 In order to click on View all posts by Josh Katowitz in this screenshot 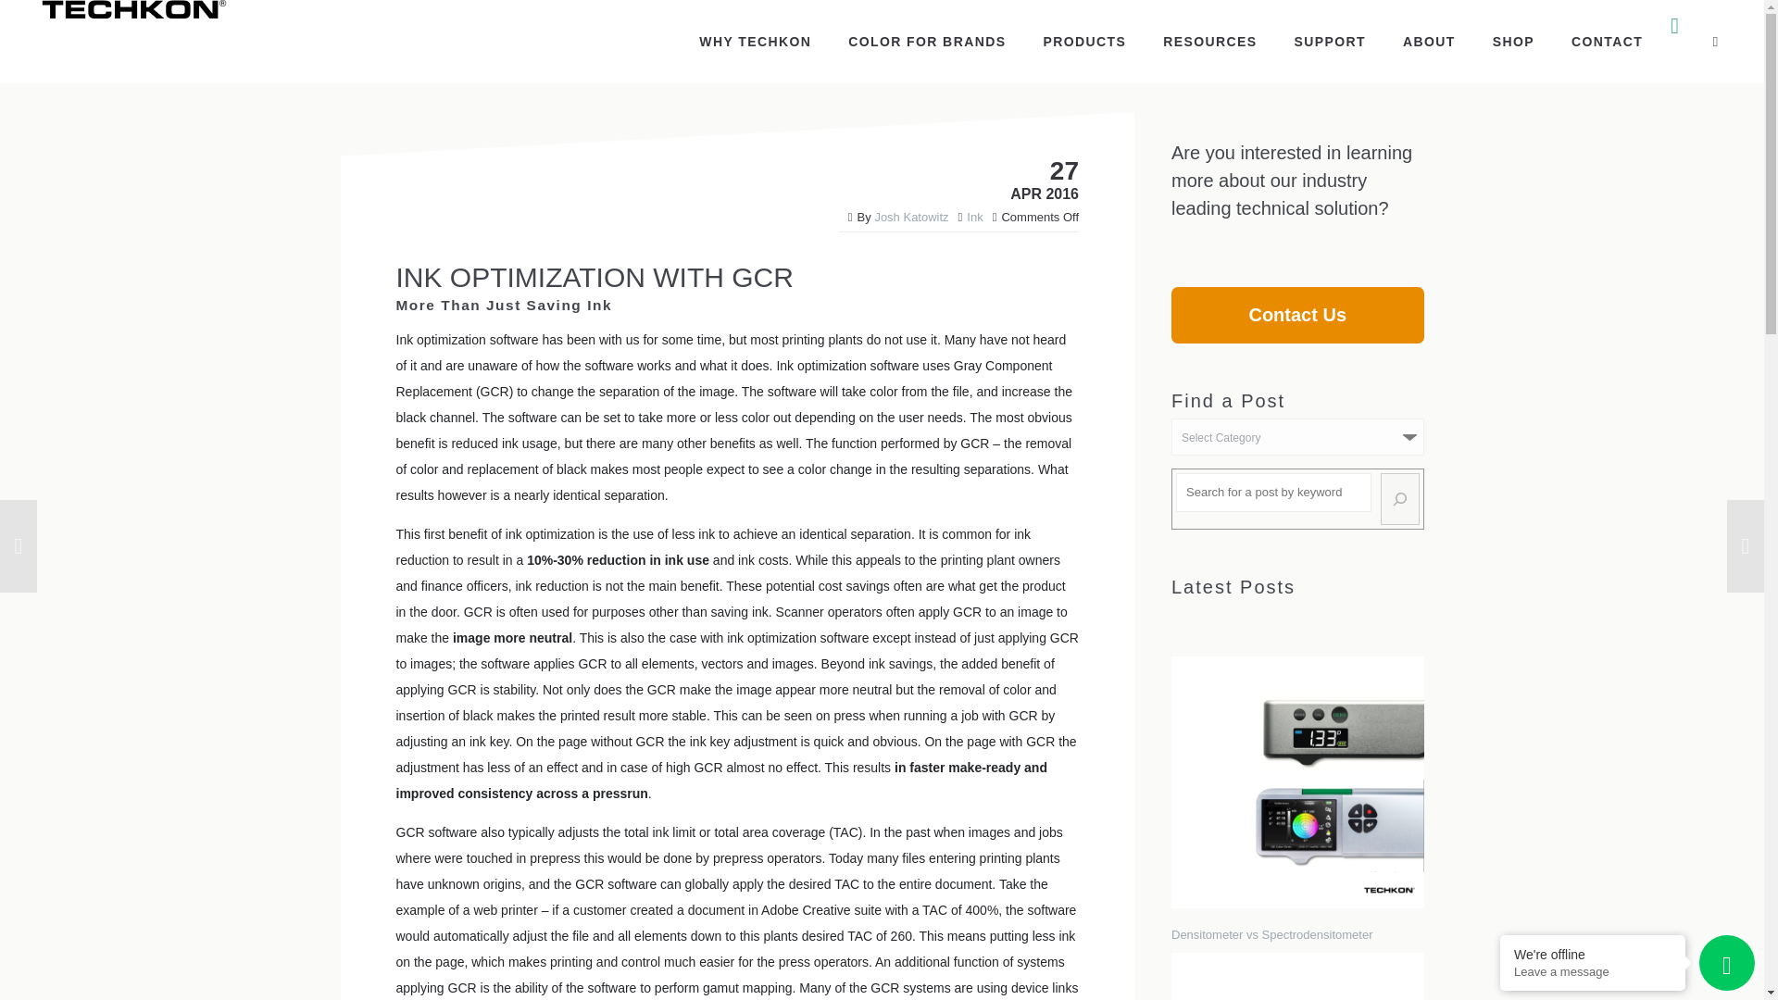, I will do `click(911, 217)`.